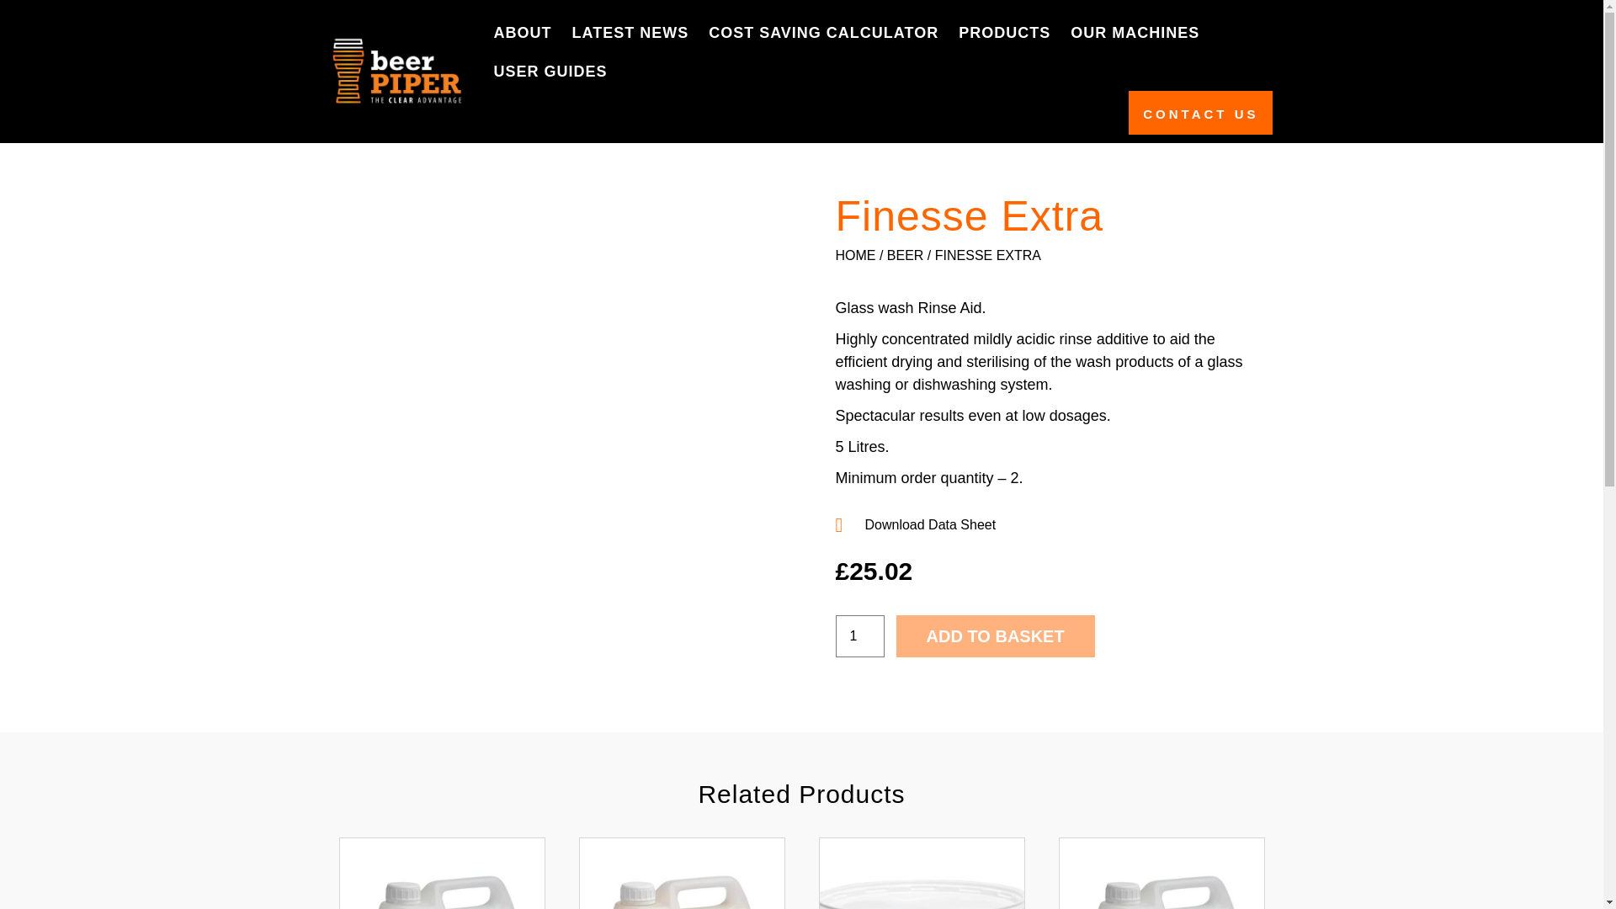 The width and height of the screenshot is (1616, 909). What do you see at coordinates (859, 636) in the screenshot?
I see `1` at bounding box center [859, 636].